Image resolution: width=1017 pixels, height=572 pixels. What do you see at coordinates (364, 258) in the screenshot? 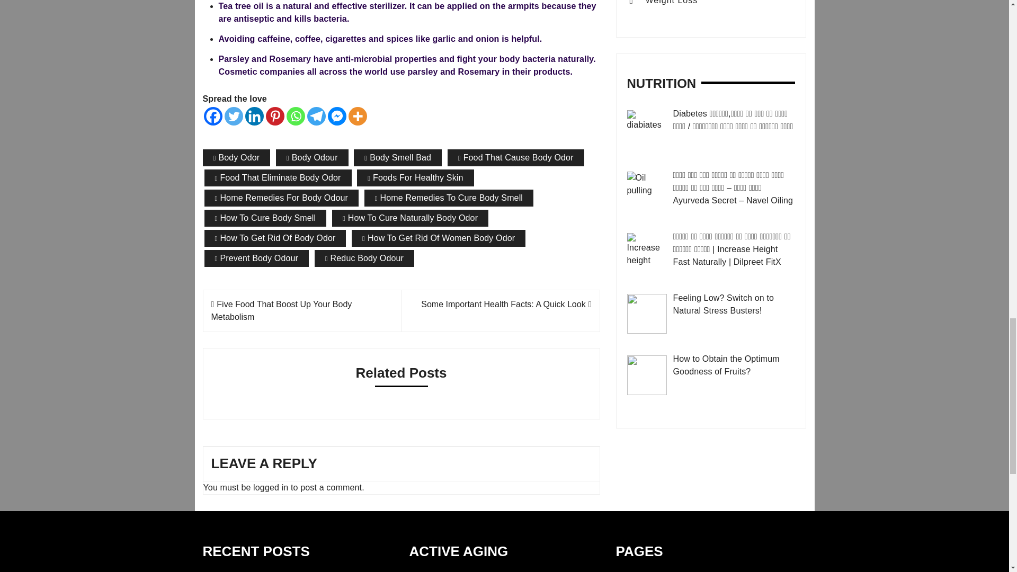
I see `Reduc Body Odour` at bounding box center [364, 258].